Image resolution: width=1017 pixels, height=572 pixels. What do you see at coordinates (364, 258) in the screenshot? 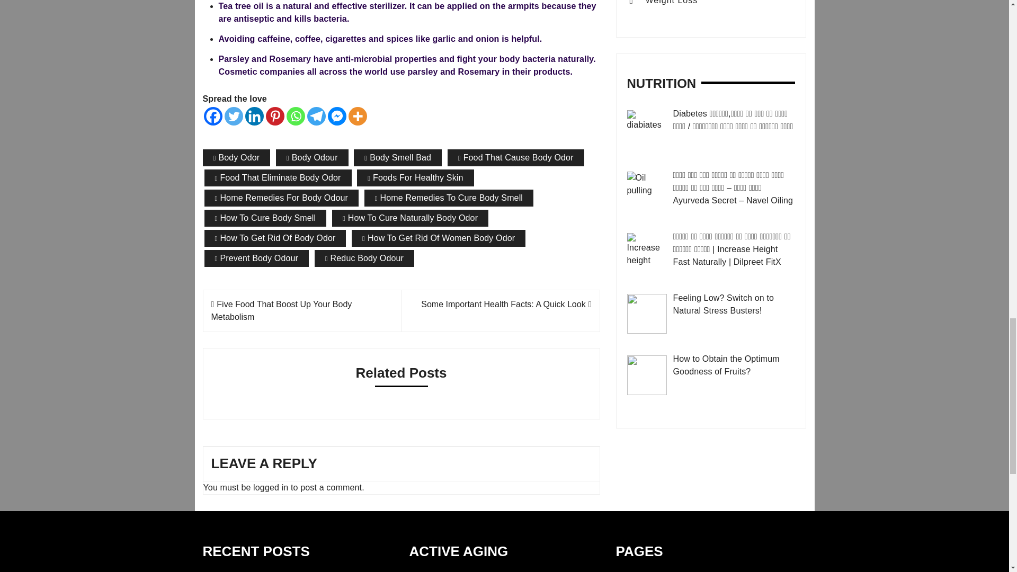
I see `Reduc Body Odour` at bounding box center [364, 258].